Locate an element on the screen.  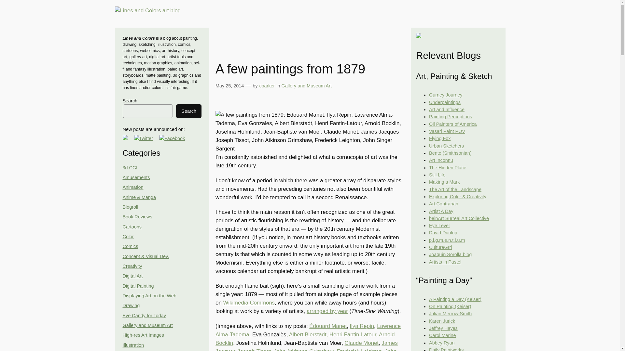
Digital Painting is located at coordinates (138, 286).